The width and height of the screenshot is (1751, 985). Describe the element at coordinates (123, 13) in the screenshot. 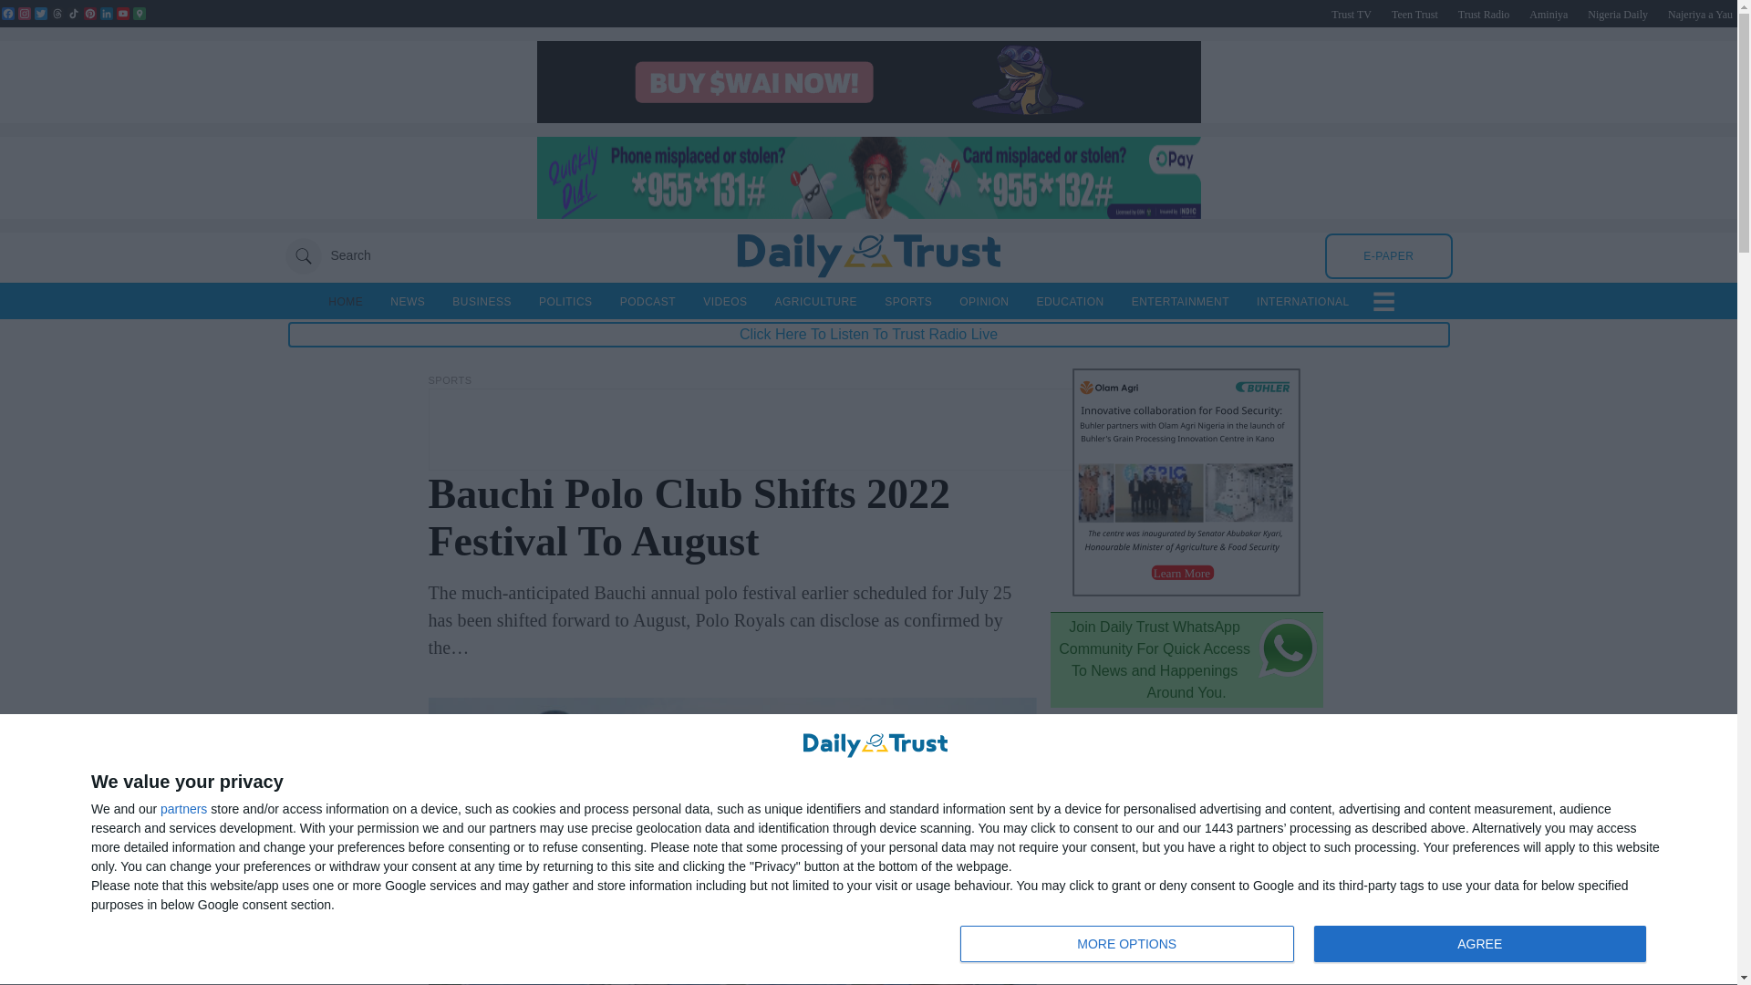

I see `AGREE` at that location.